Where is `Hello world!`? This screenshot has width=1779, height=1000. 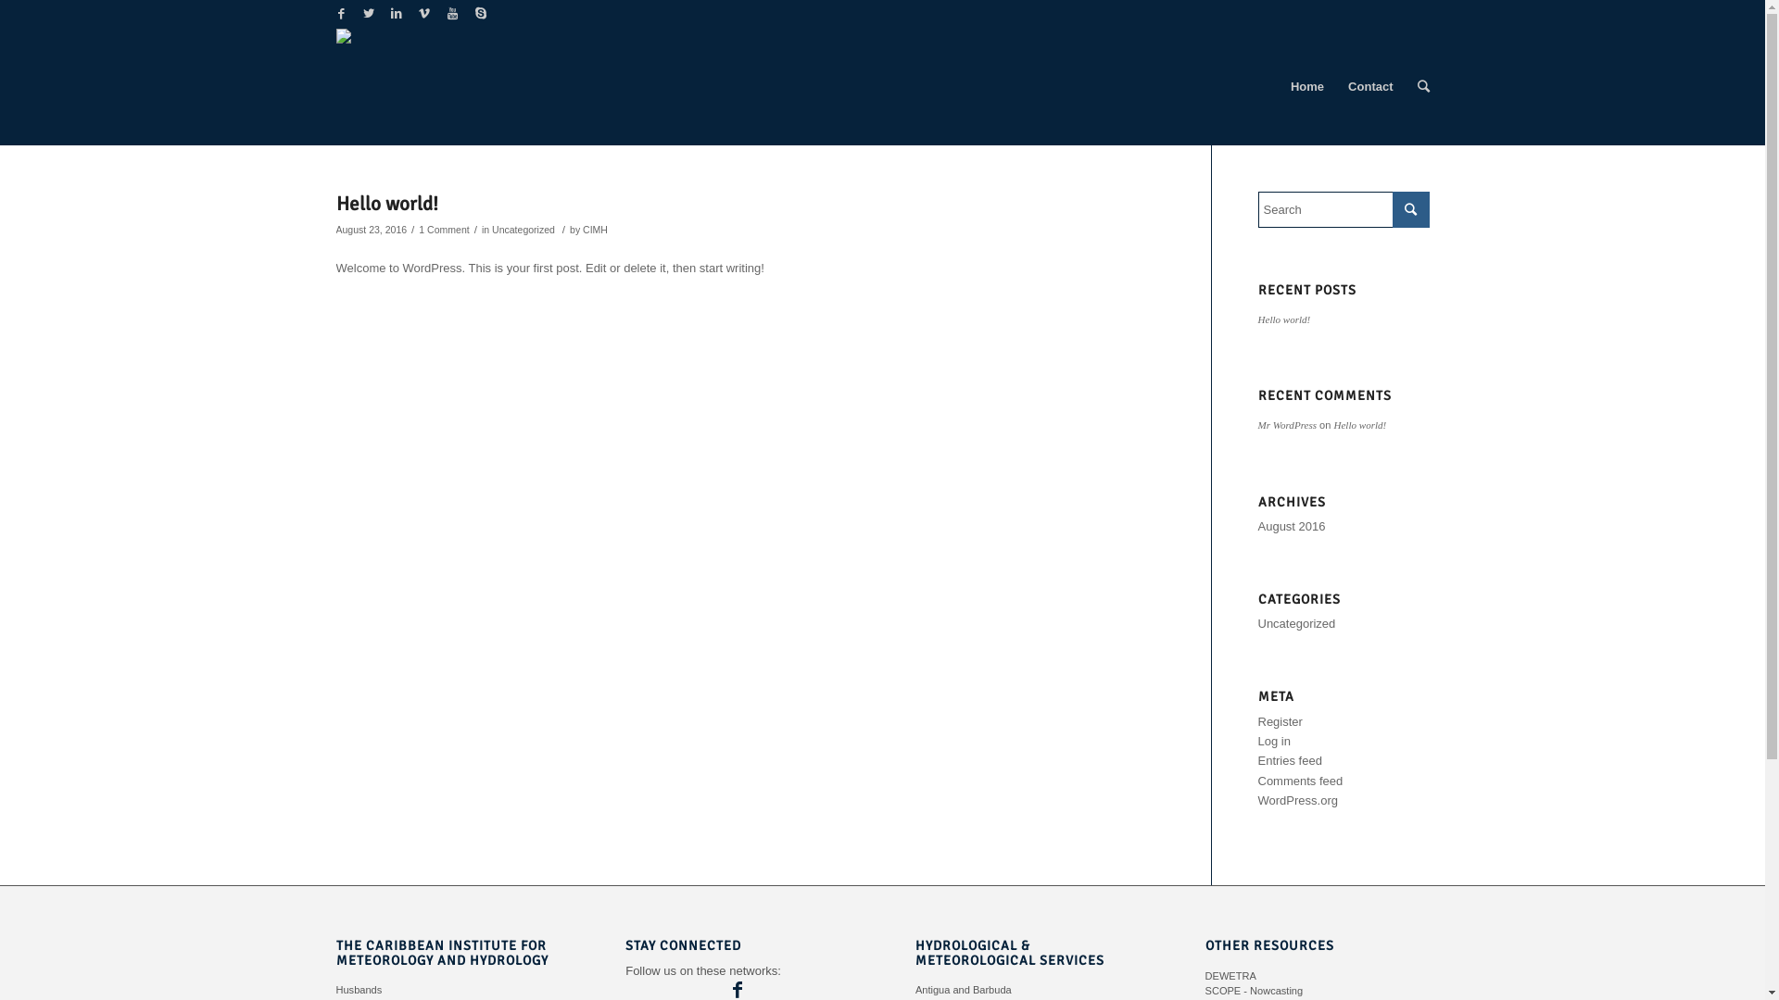
Hello world! is located at coordinates (1360, 425).